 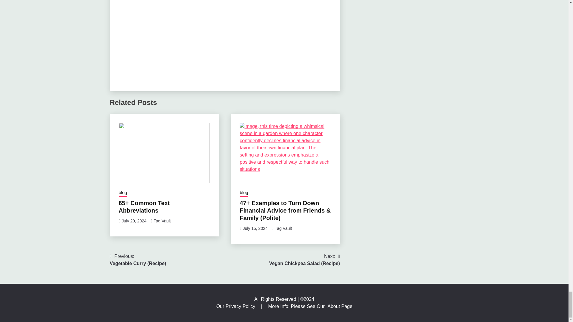 I want to click on July 29, 2024, so click(x=134, y=221).